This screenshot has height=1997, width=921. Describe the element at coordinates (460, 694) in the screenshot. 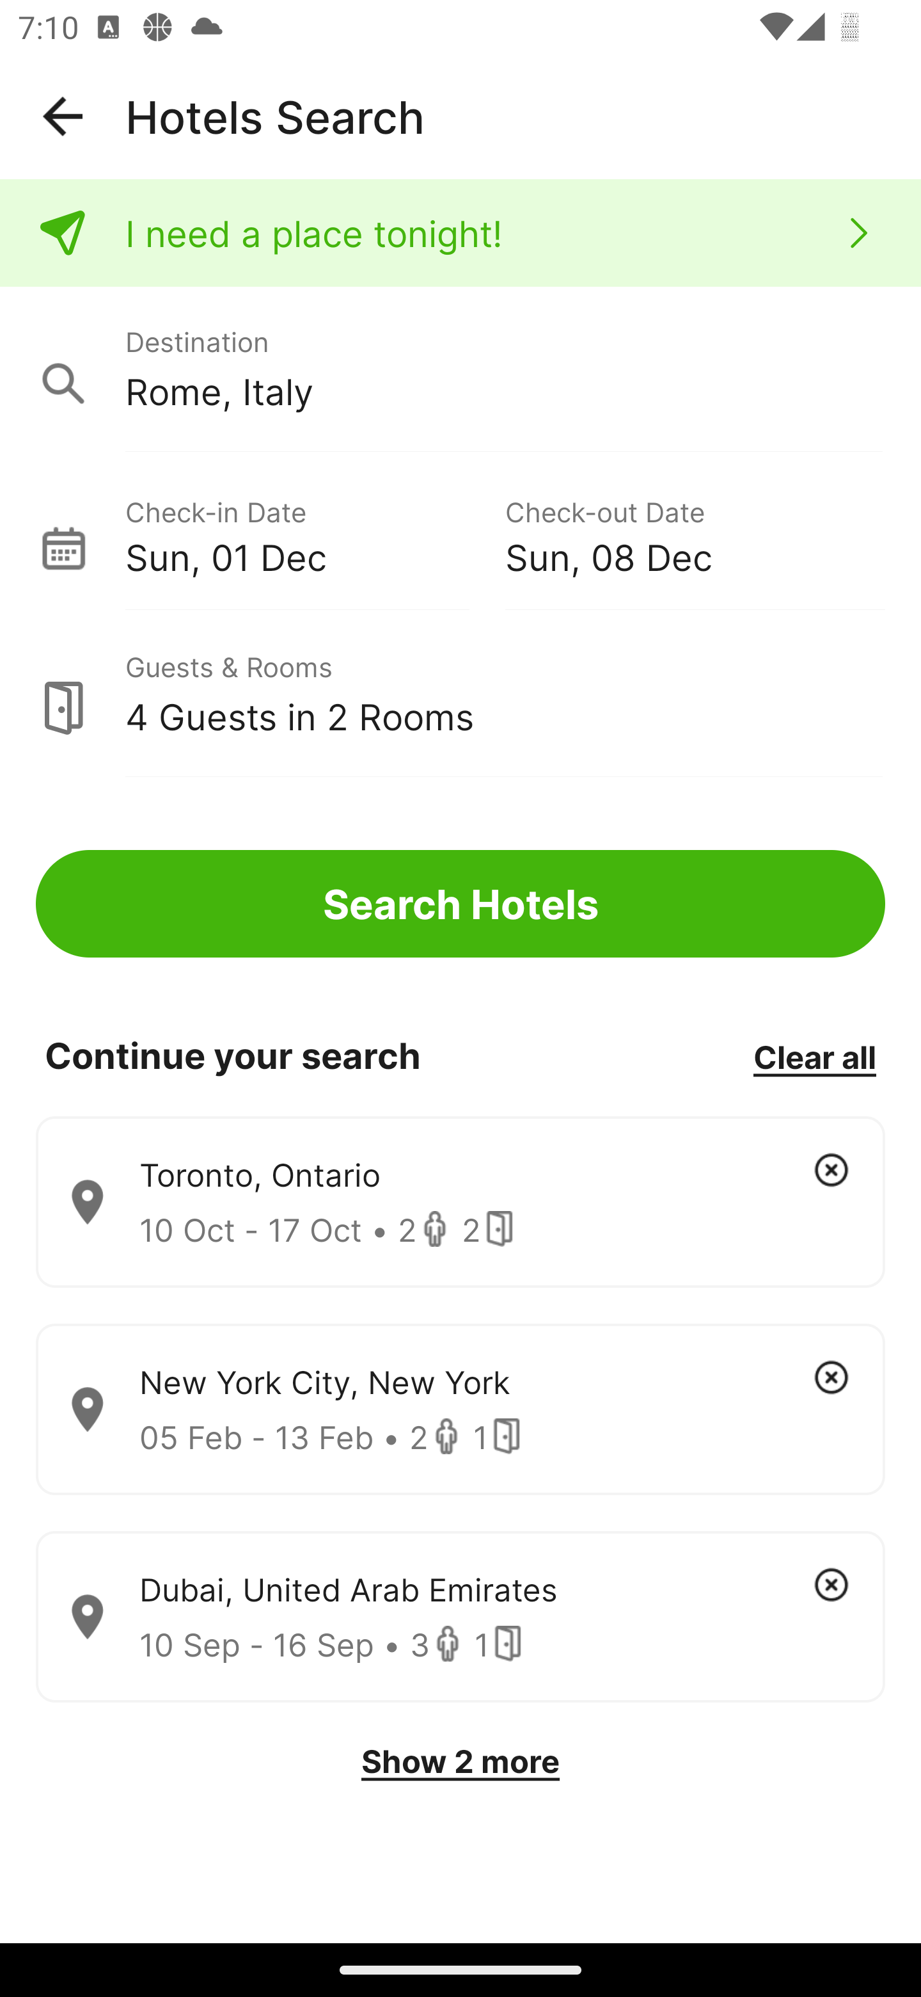

I see `Guests & Rooms 4 Guests in 2 Rooms` at that location.